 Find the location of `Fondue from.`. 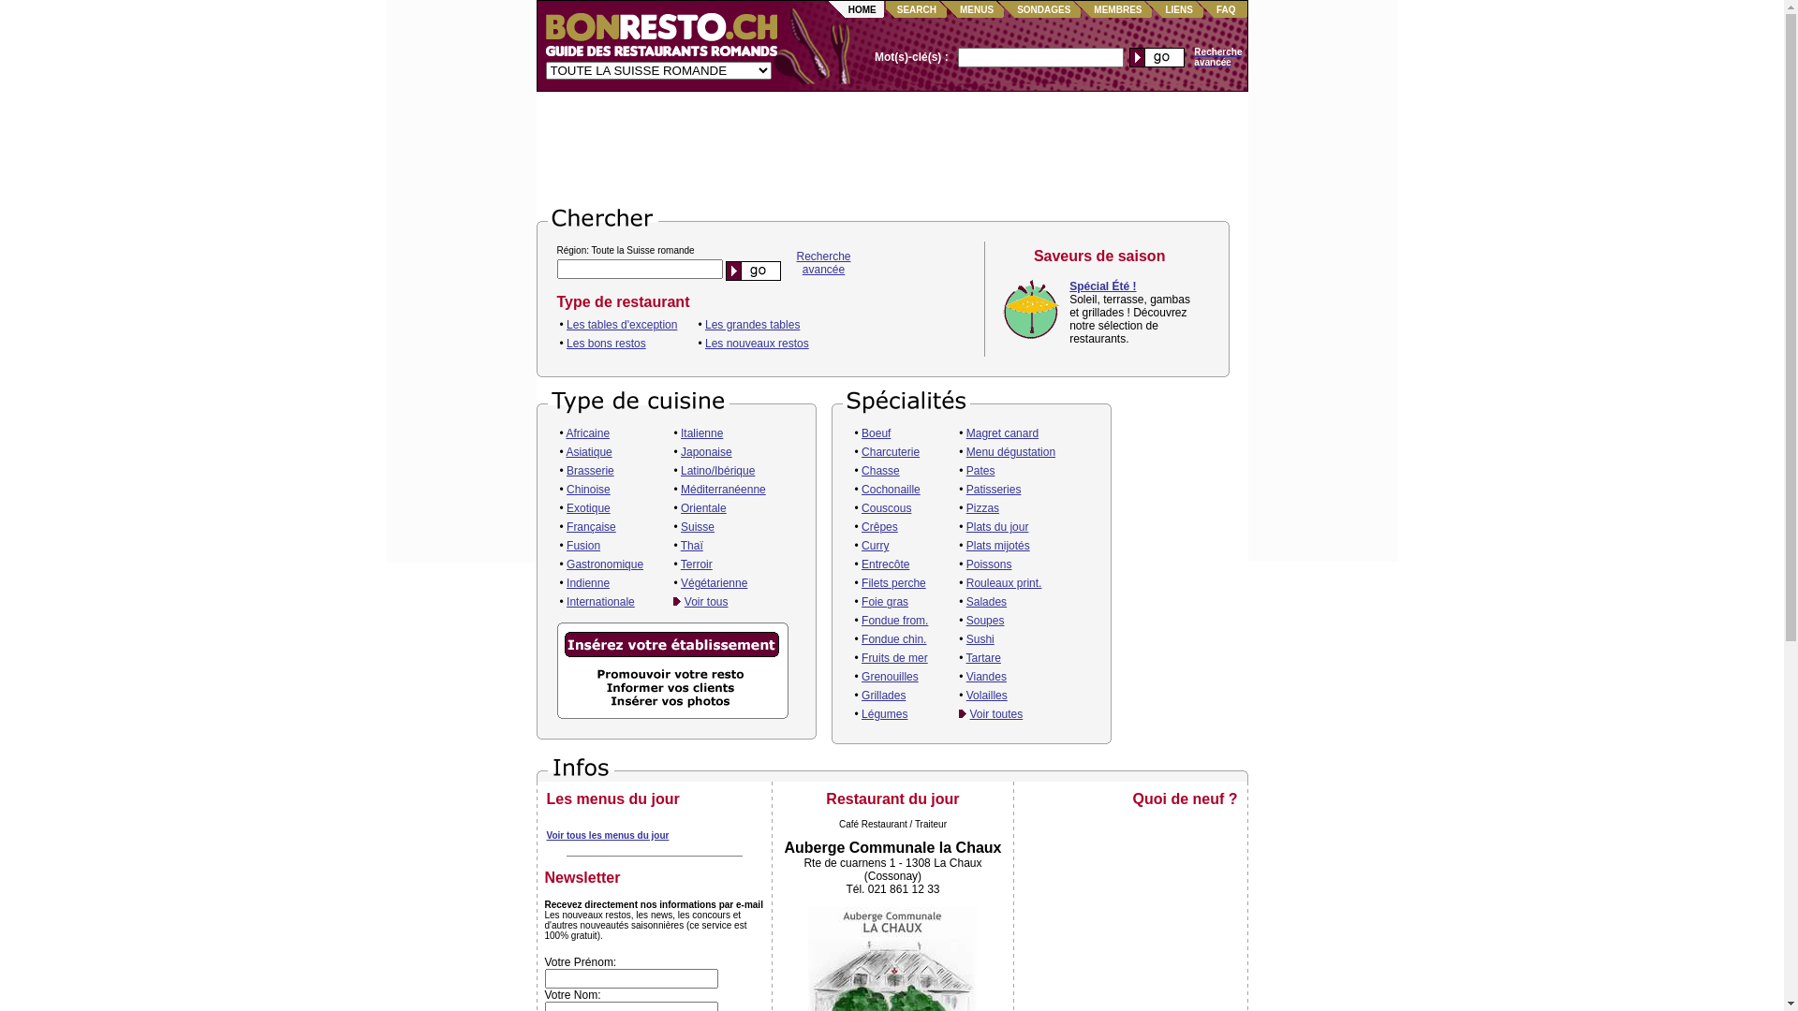

Fondue from. is located at coordinates (895, 621).